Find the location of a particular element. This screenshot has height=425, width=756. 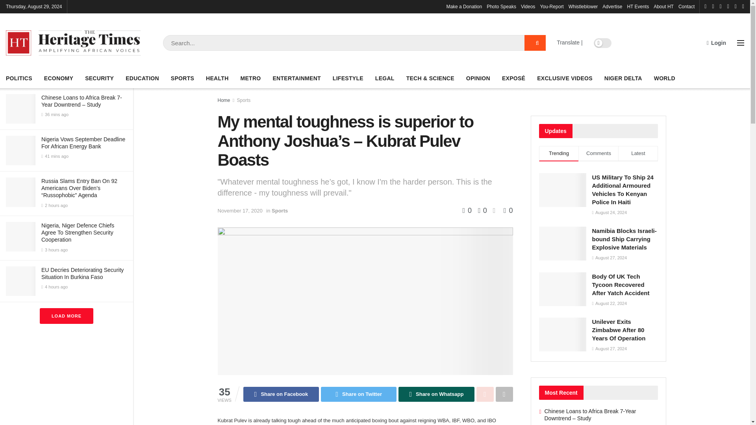

Photo Speaks is located at coordinates (502, 6).